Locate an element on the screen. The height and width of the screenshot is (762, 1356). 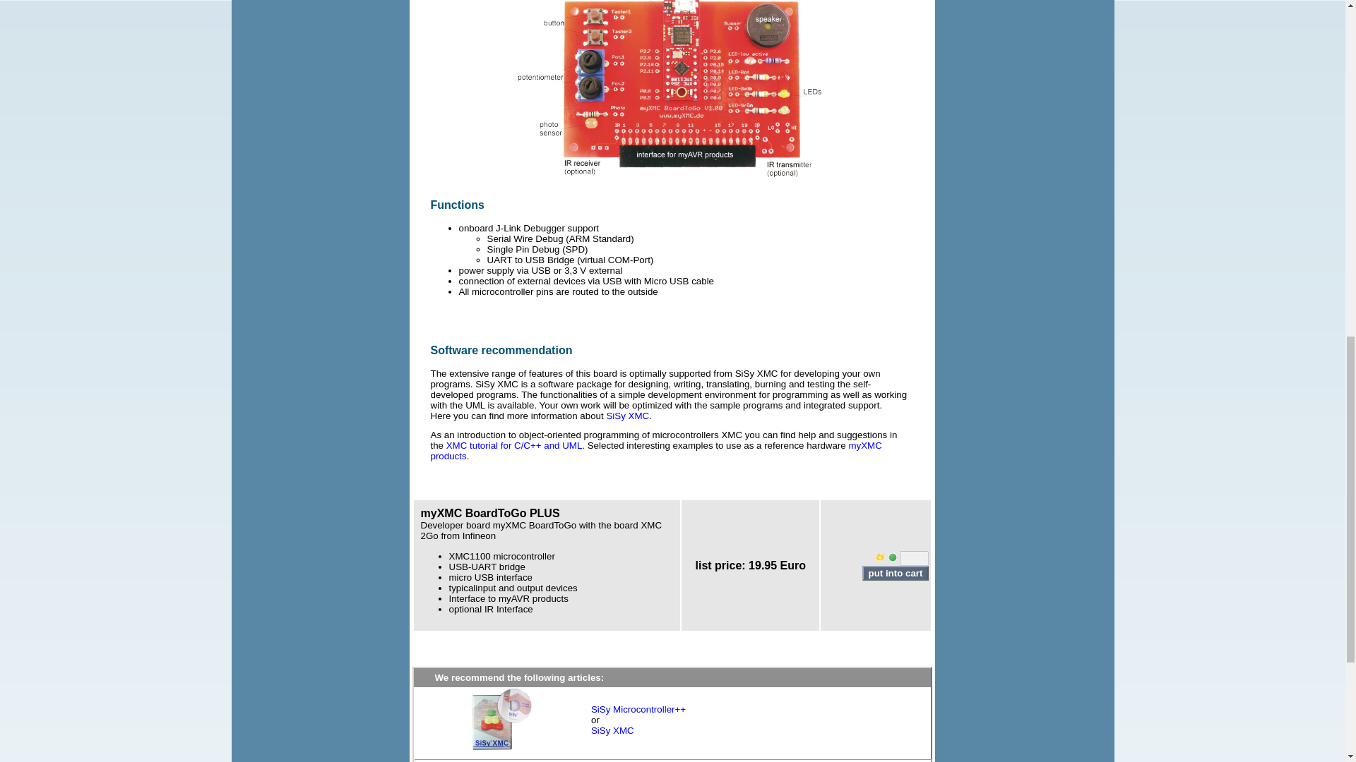
available is located at coordinates (892, 557).